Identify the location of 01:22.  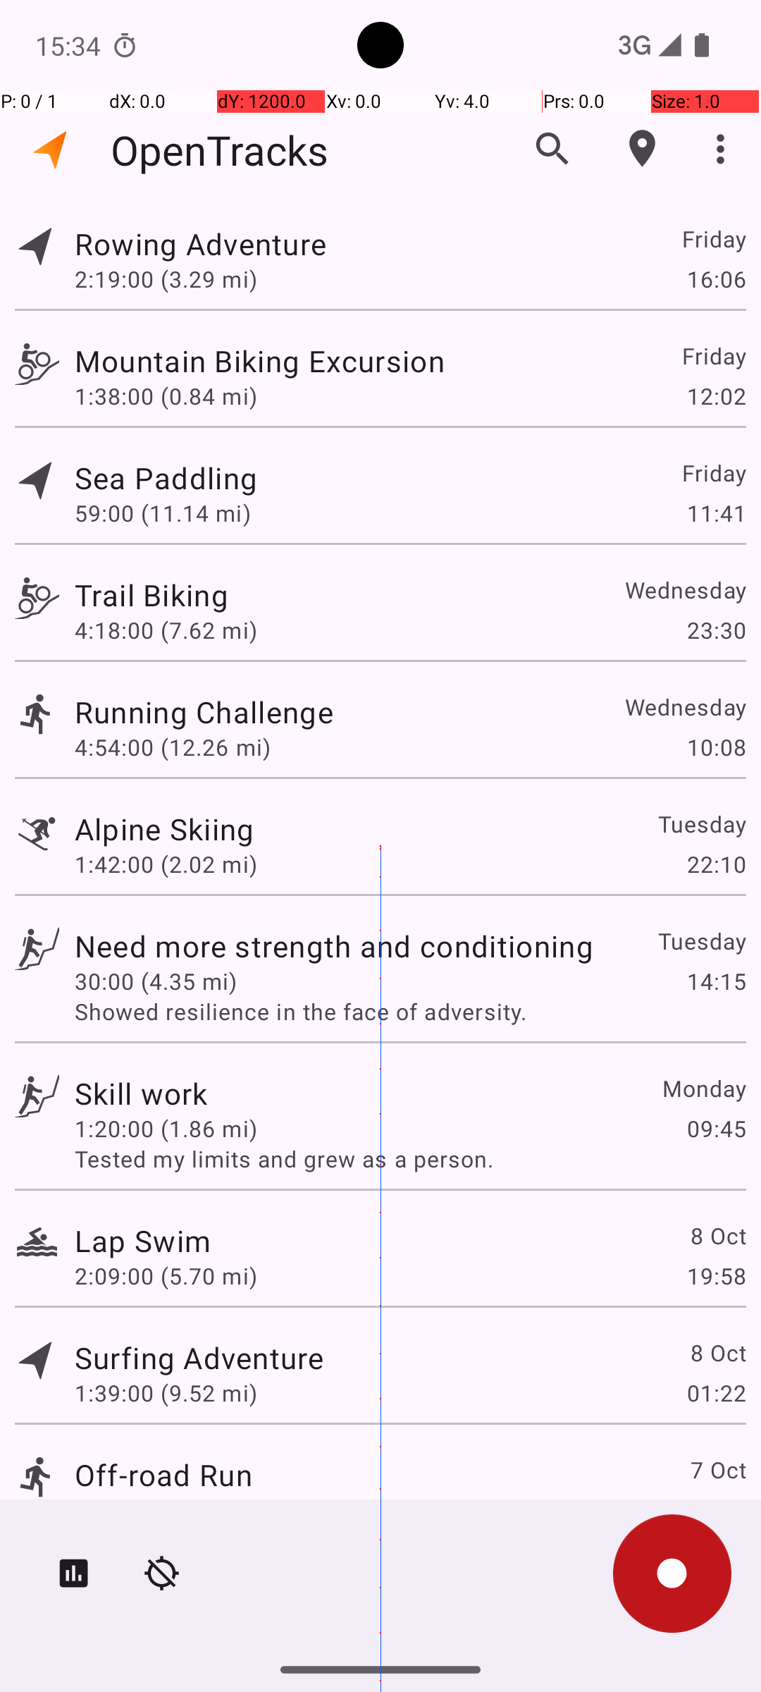
(716, 1393).